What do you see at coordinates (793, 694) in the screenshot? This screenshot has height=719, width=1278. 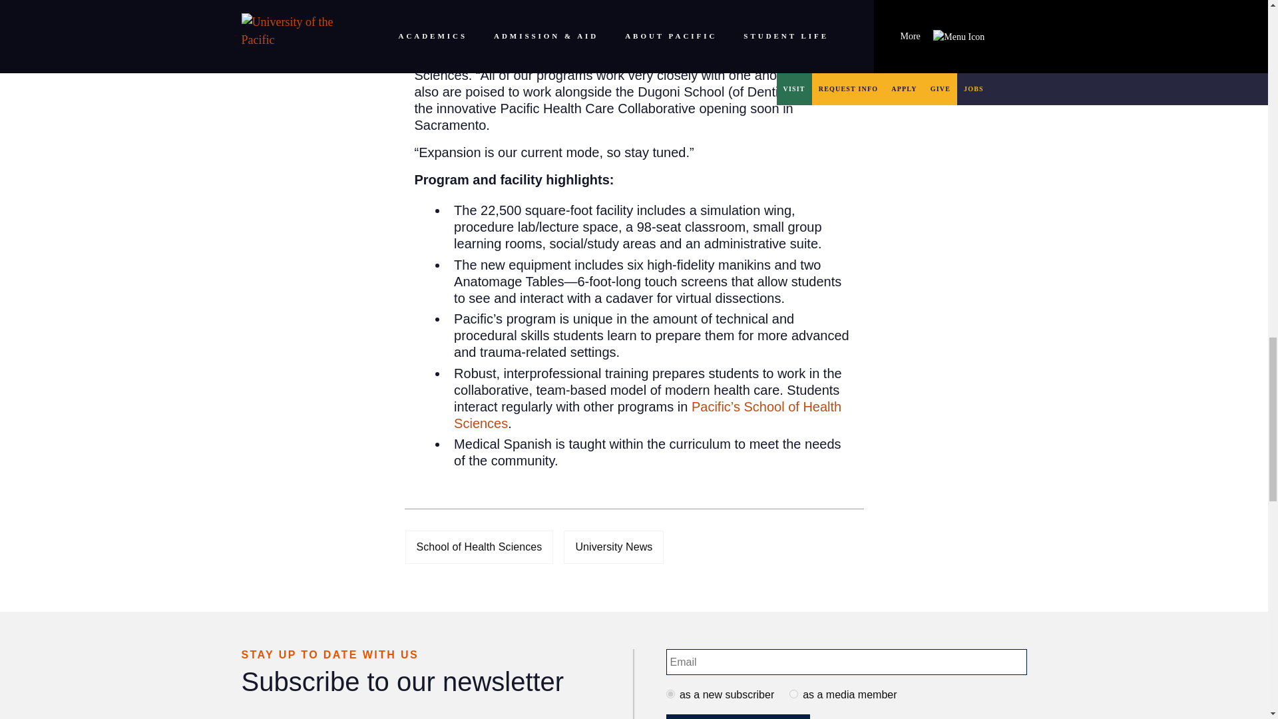 I see `Media` at bounding box center [793, 694].